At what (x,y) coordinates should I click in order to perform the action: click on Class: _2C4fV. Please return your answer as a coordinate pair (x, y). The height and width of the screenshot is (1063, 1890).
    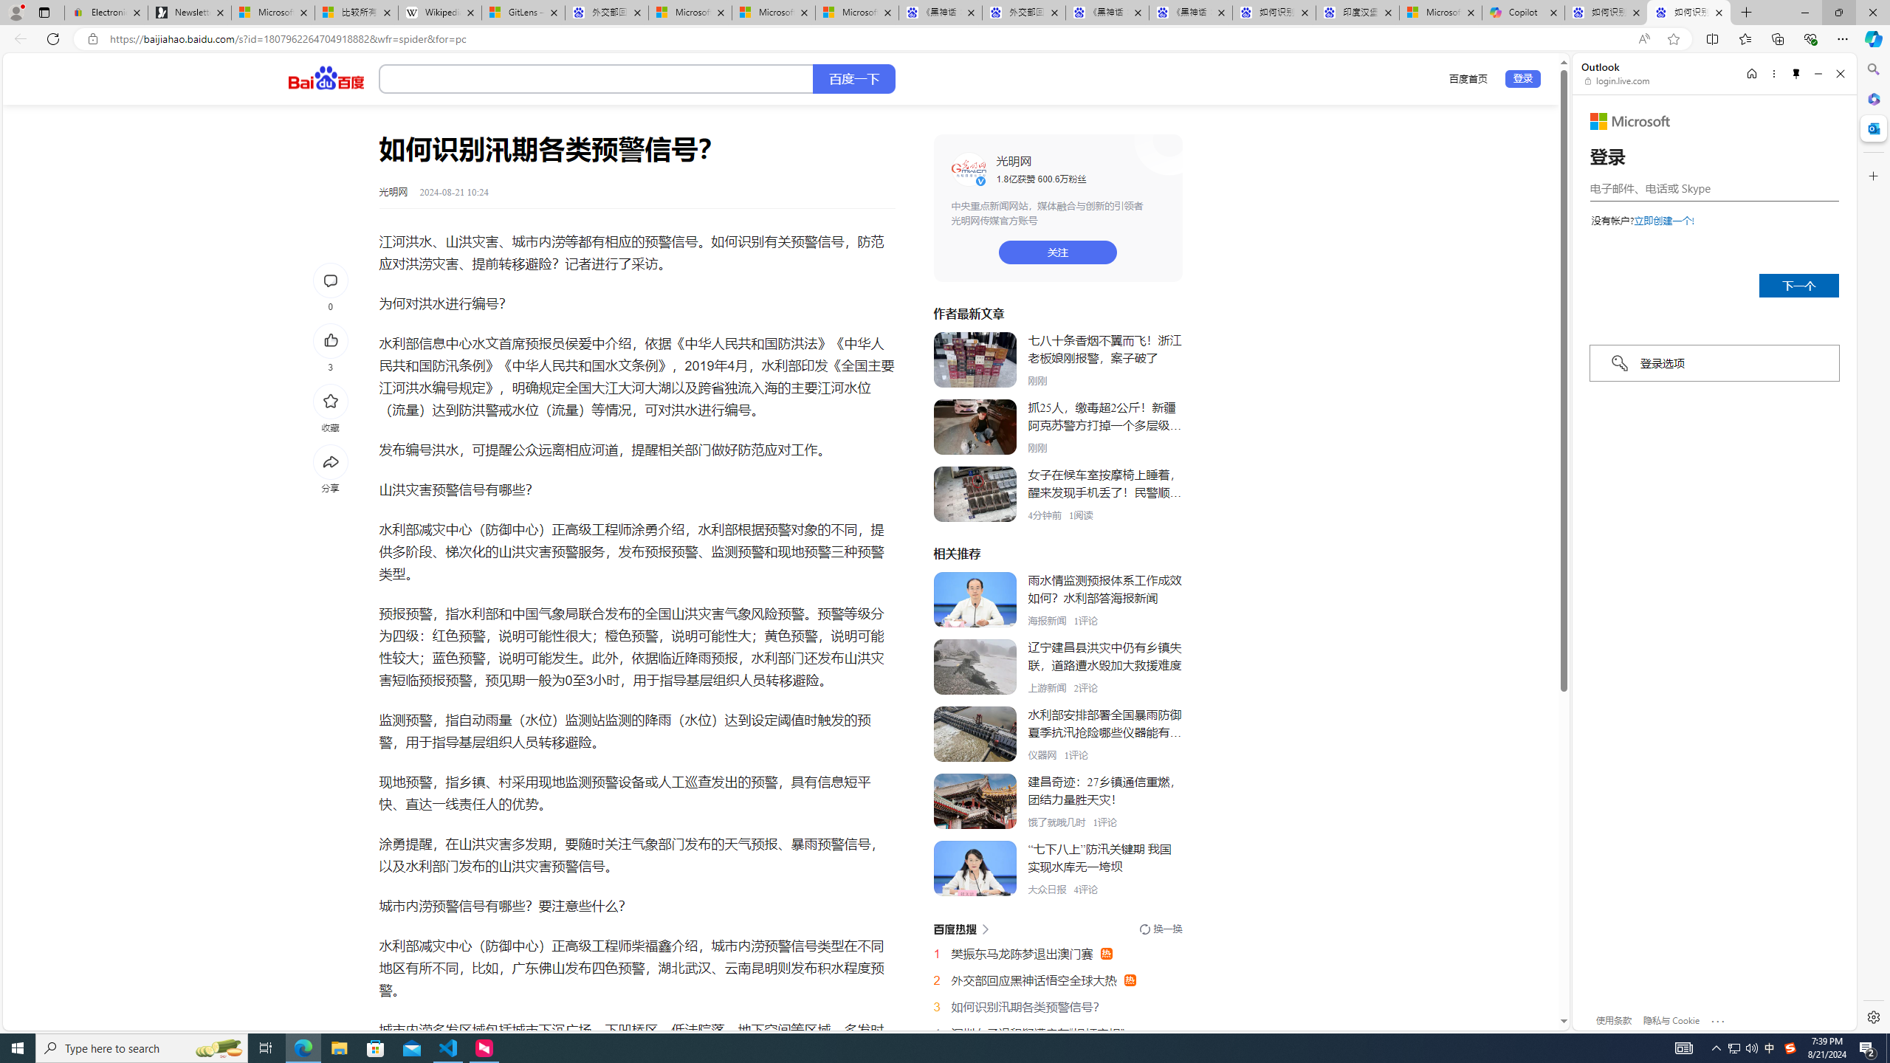
    Looking at the image, I should click on (596, 79).